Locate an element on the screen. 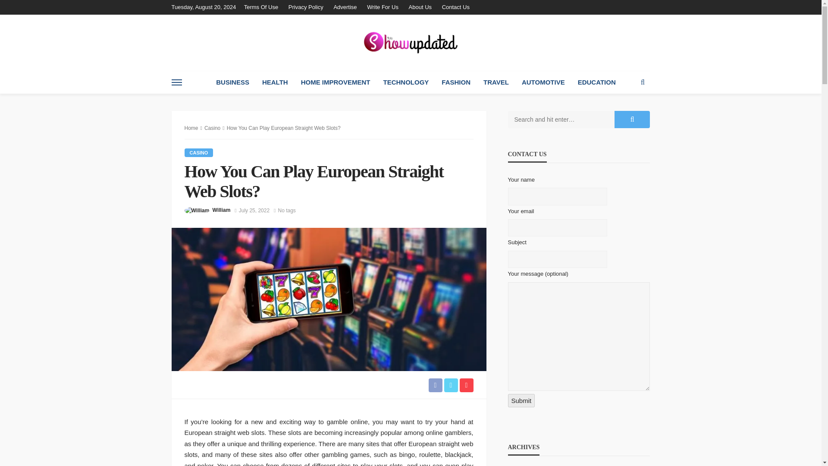 Image resolution: width=828 pixels, height=466 pixels. Casino is located at coordinates (212, 128).